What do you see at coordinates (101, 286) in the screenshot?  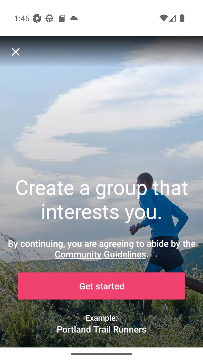 I see `Get started` at bounding box center [101, 286].